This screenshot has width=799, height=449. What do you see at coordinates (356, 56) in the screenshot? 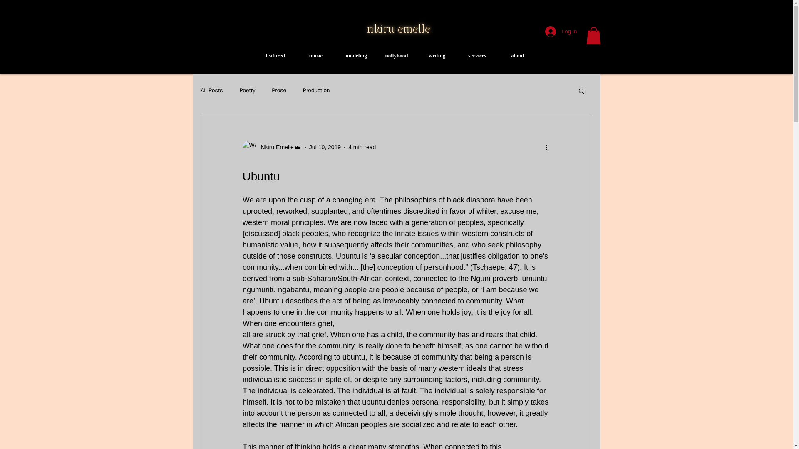
I see `modeling` at bounding box center [356, 56].